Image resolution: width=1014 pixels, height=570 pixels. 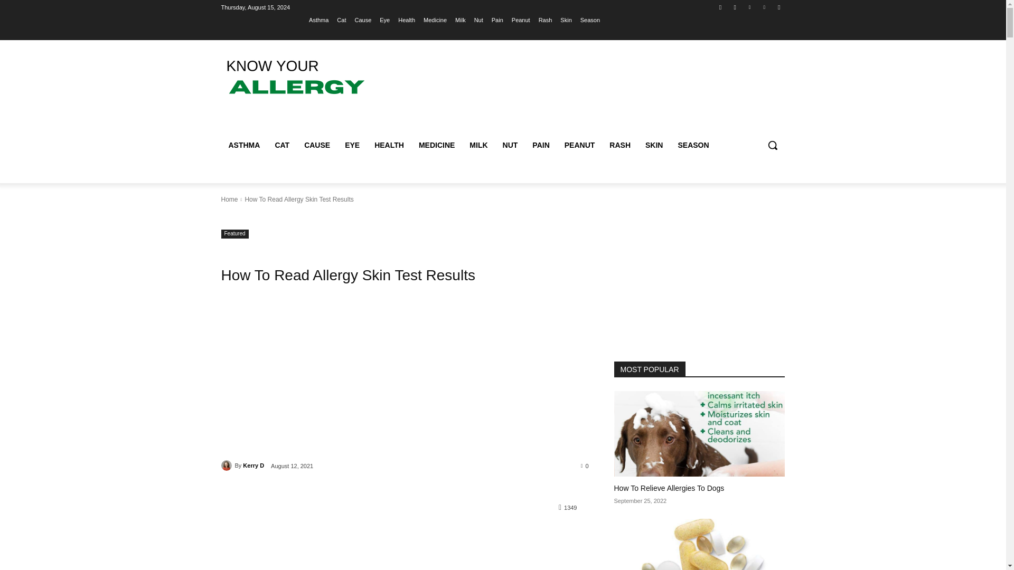 What do you see at coordinates (227, 465) in the screenshot?
I see `Kerry D` at bounding box center [227, 465].